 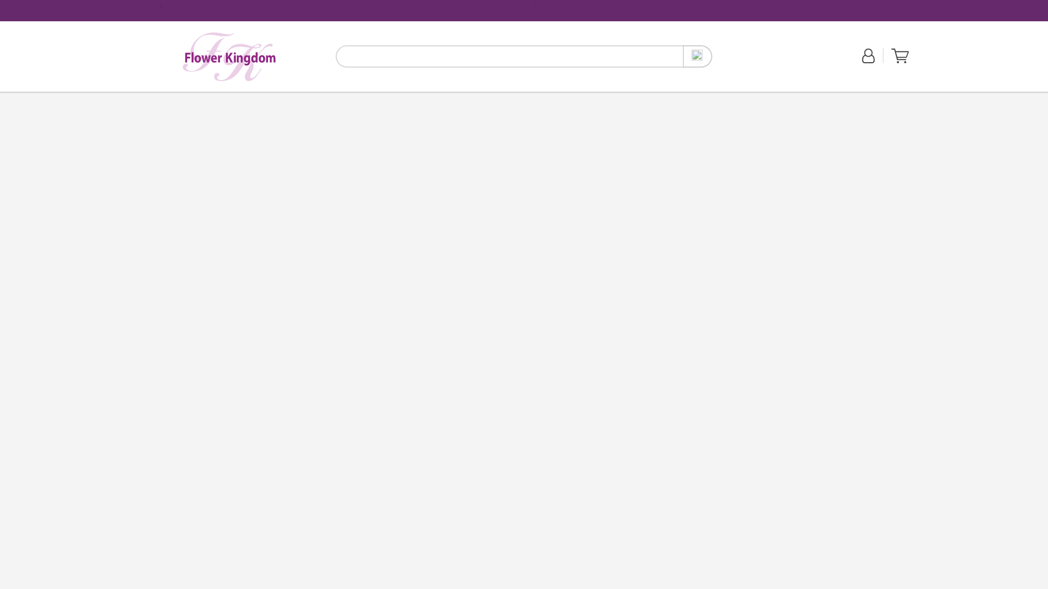 What do you see at coordinates (229, 57) in the screenshot?
I see `Flower Kingdom Logo` at bounding box center [229, 57].